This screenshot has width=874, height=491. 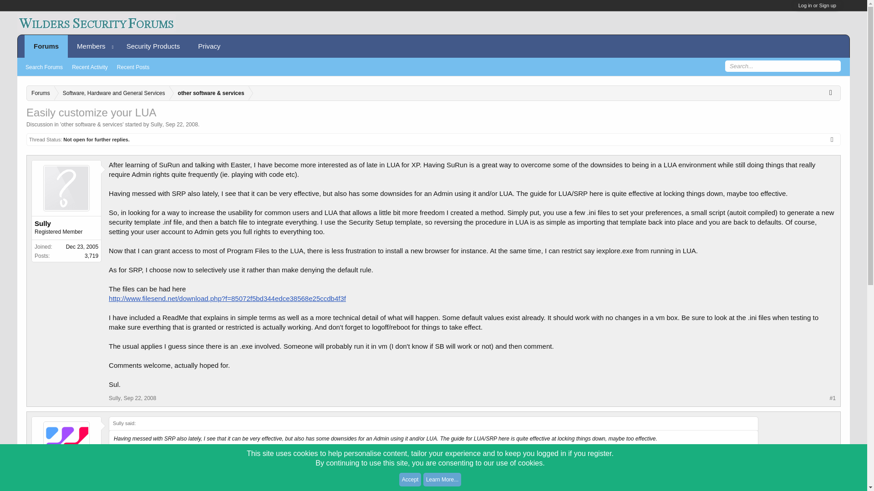 I want to click on Recent Activity, so click(x=90, y=67).